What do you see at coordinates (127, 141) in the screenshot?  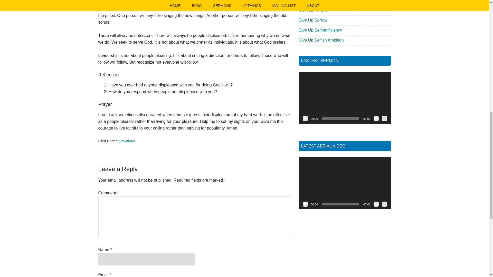 I see `Devotions` at bounding box center [127, 141].